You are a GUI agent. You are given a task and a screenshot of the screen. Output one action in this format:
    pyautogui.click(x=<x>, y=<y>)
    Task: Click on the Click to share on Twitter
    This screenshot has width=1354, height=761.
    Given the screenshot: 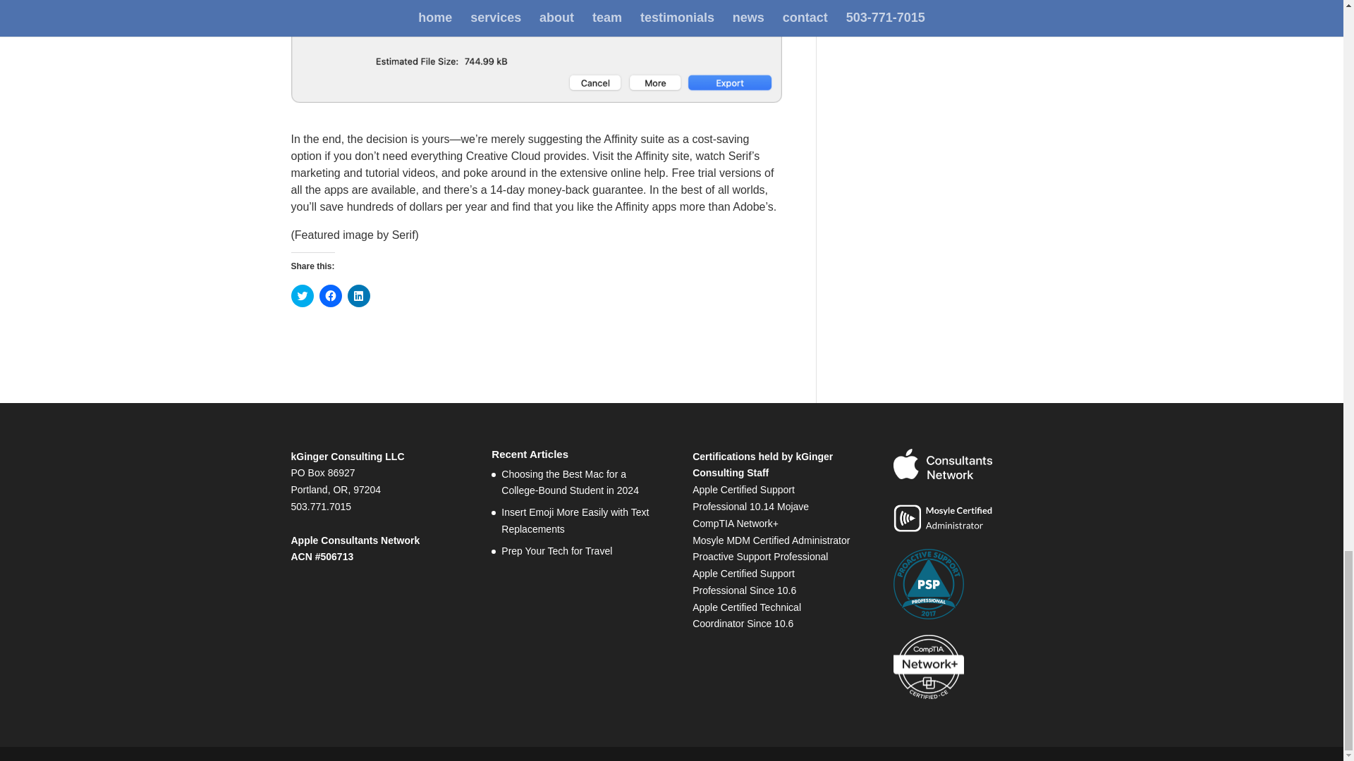 What is the action you would take?
    pyautogui.click(x=302, y=296)
    